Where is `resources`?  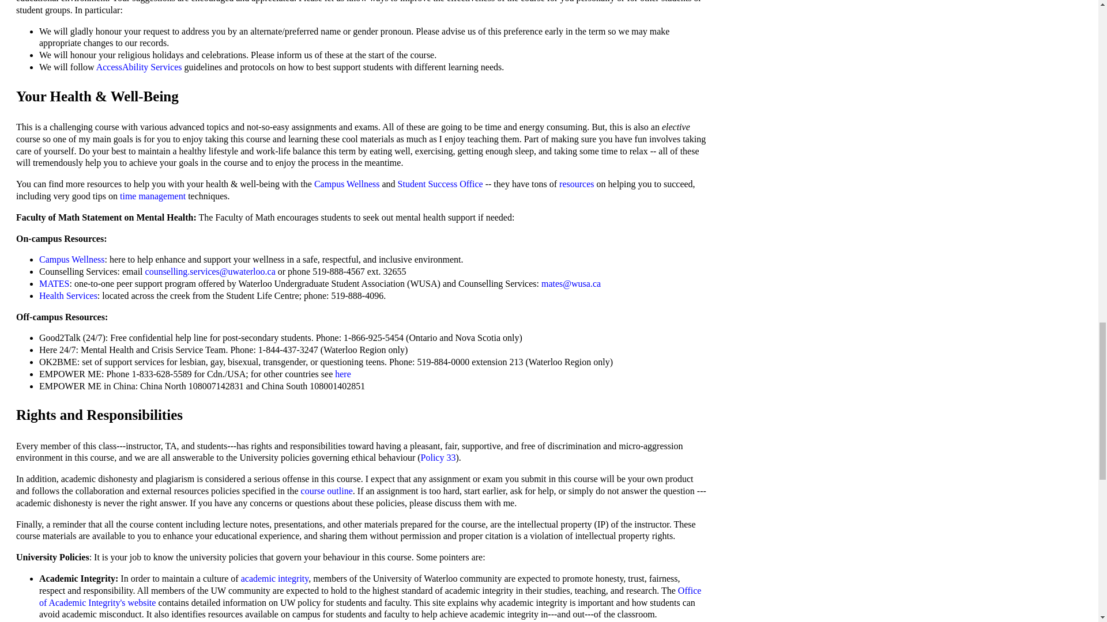 resources is located at coordinates (576, 184).